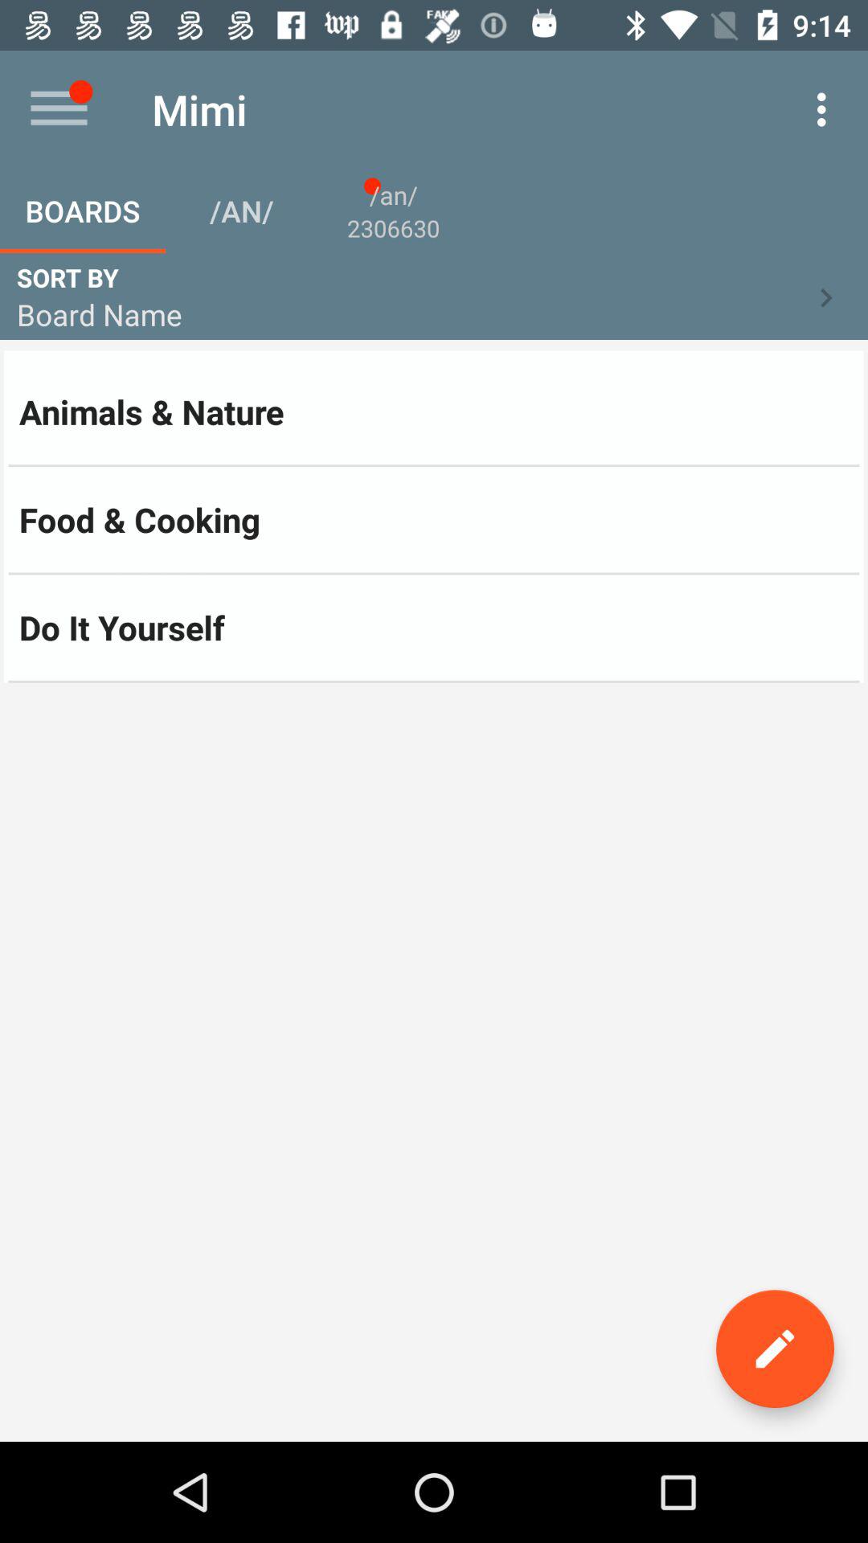  Describe the element at coordinates (826, 109) in the screenshot. I see `choose the icon to the right of mimi icon` at that location.